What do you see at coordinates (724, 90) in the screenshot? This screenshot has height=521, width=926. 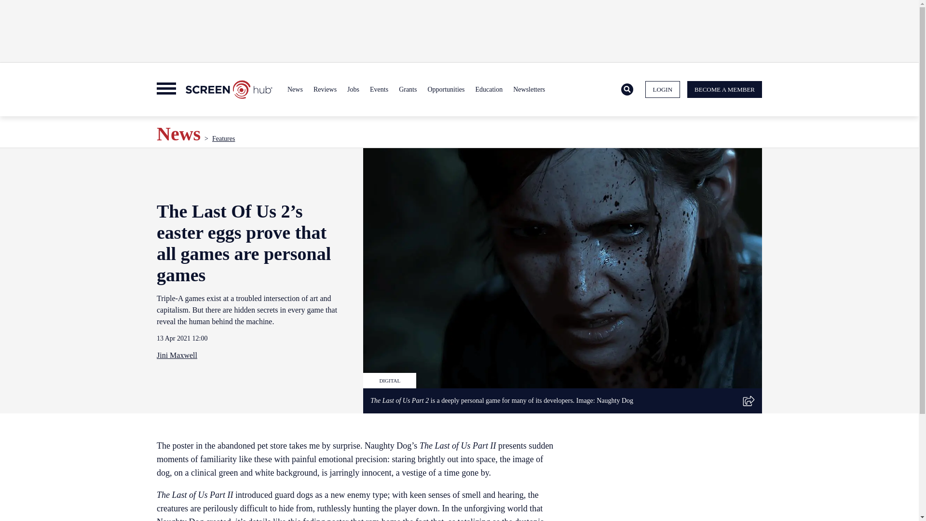 I see `BECOME A MEMBER` at bounding box center [724, 90].